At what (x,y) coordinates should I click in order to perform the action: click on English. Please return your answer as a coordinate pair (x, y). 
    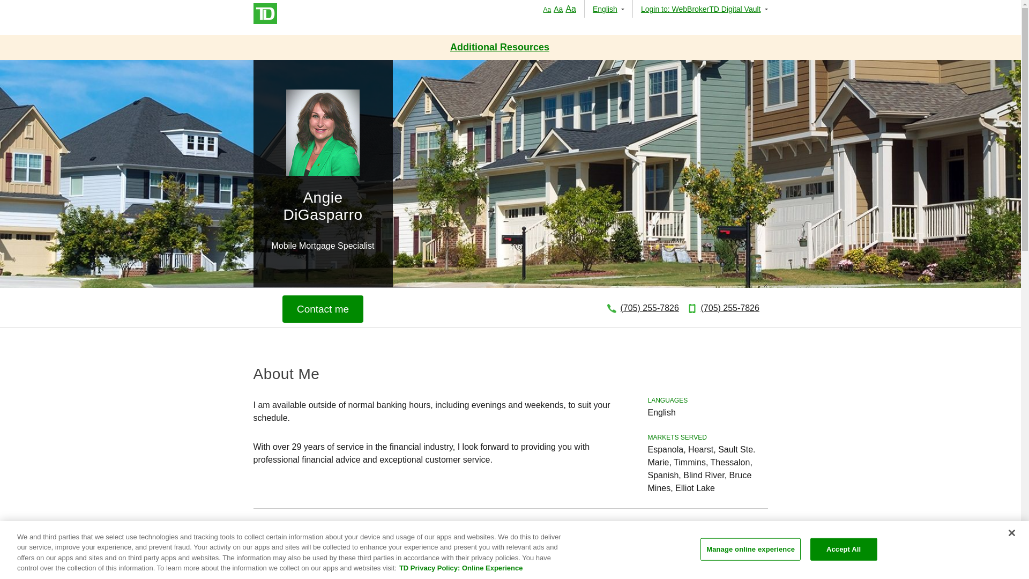
    Looking at the image, I should click on (608, 9).